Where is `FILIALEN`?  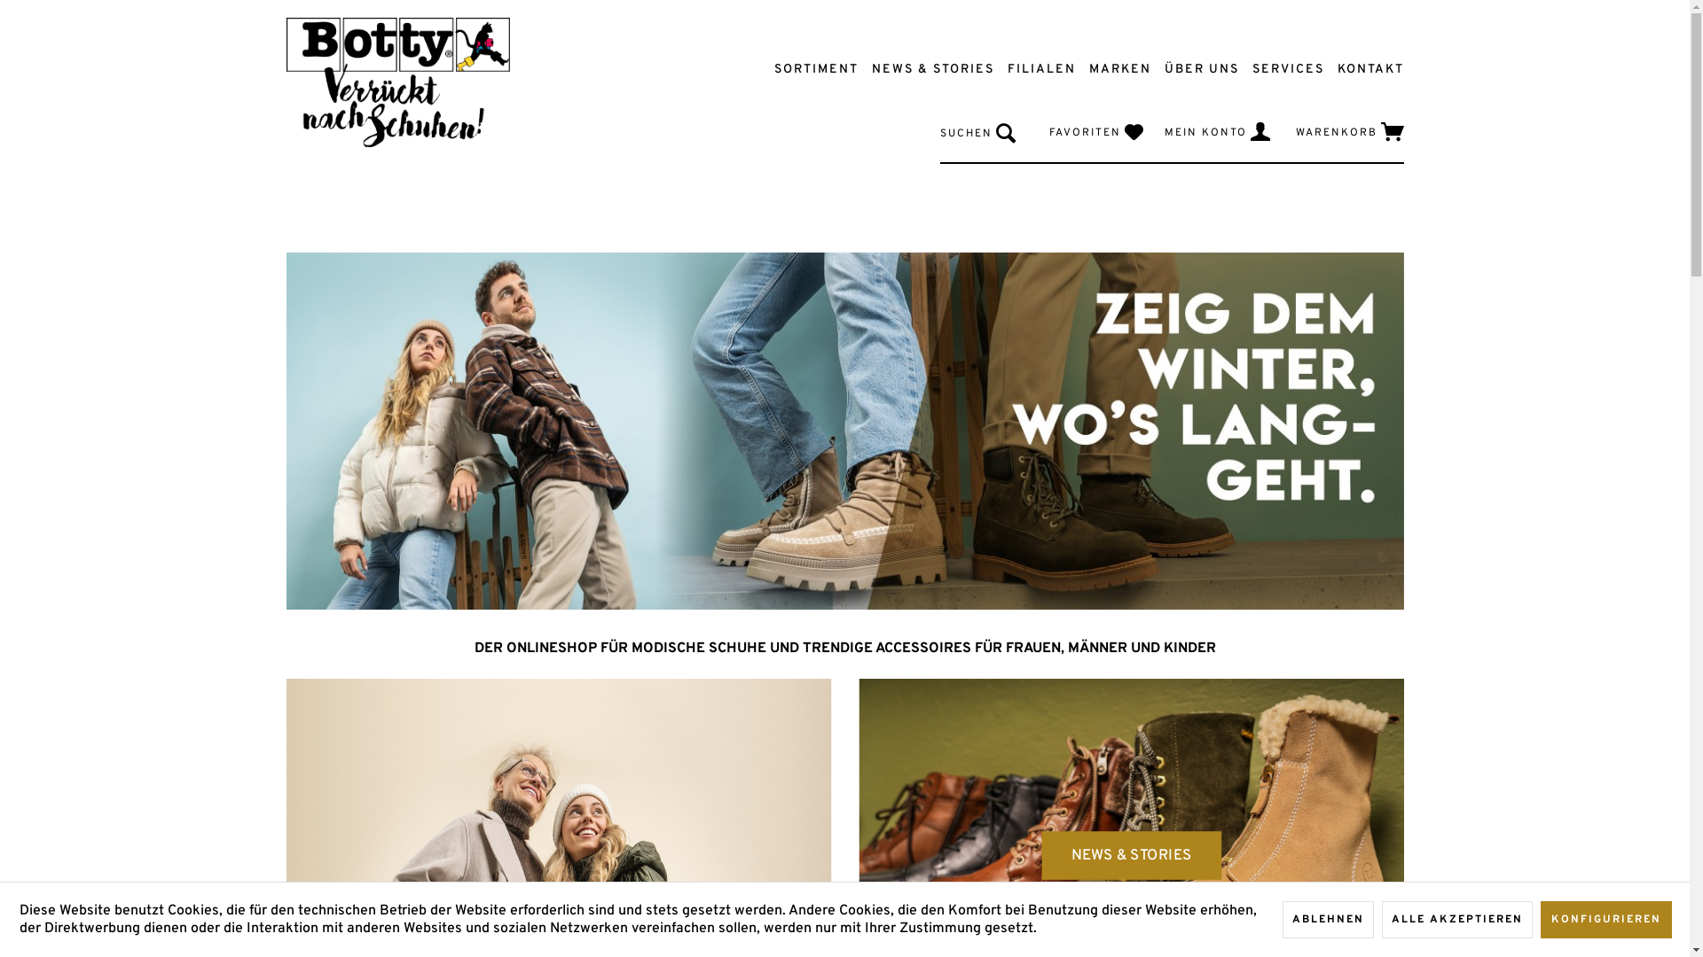 FILIALEN is located at coordinates (1034, 69).